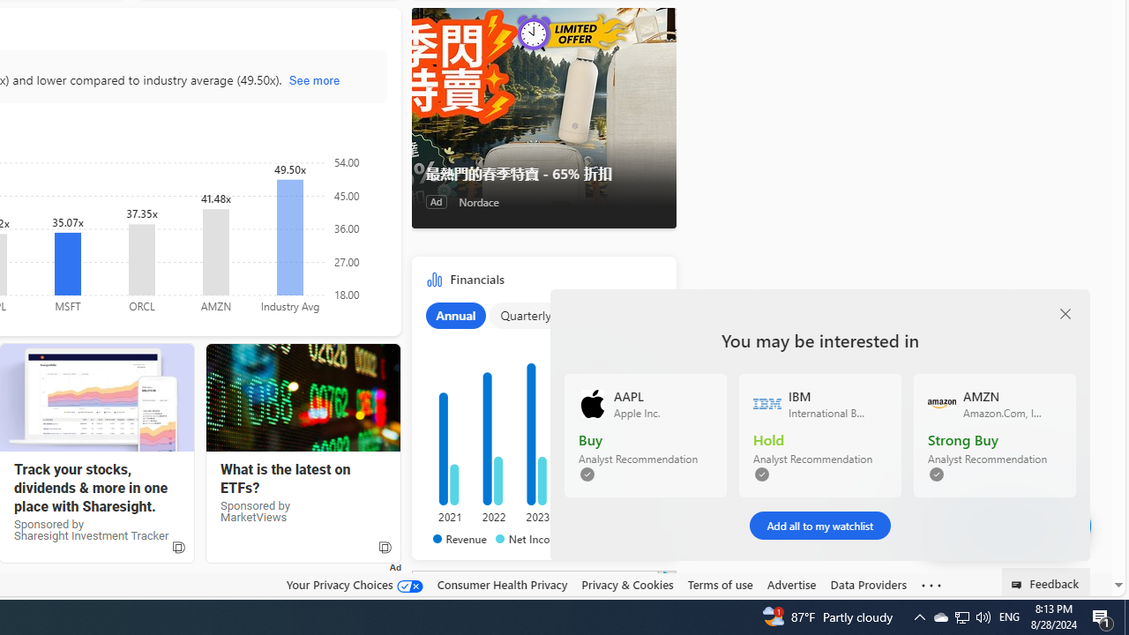  What do you see at coordinates (667, 577) in the screenshot?
I see `Class: qc-adchoices-link top-right ` at bounding box center [667, 577].